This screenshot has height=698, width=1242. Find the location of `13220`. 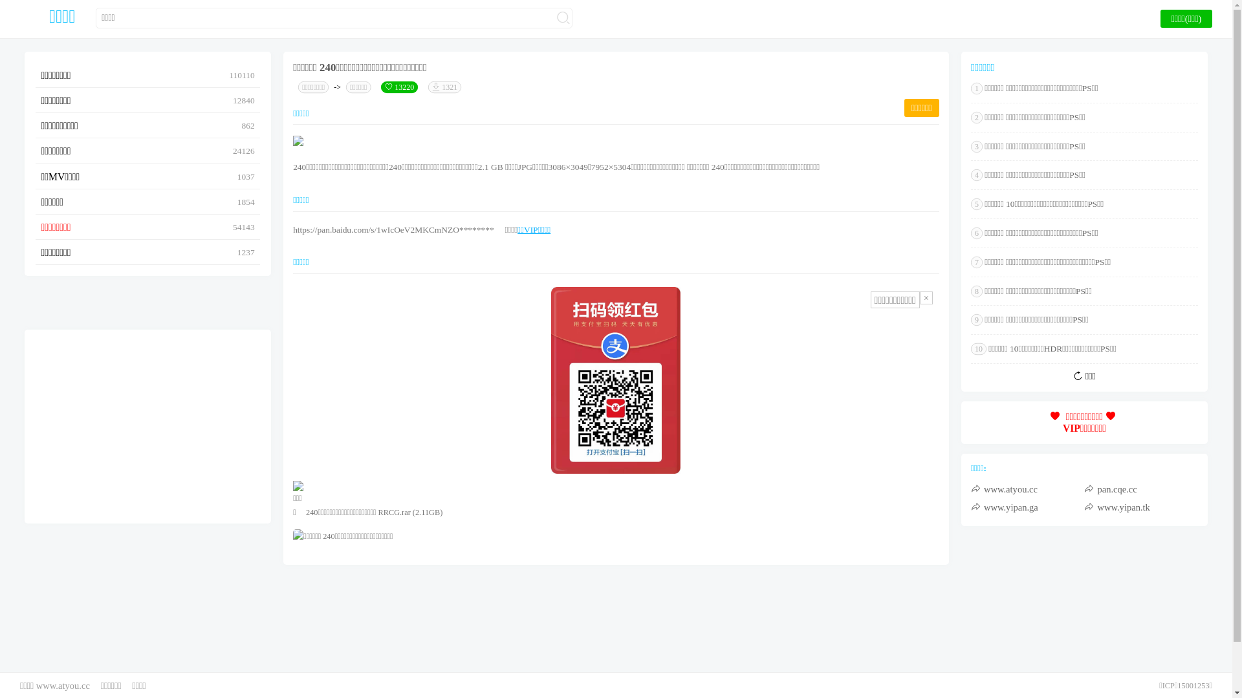

13220 is located at coordinates (400, 87).